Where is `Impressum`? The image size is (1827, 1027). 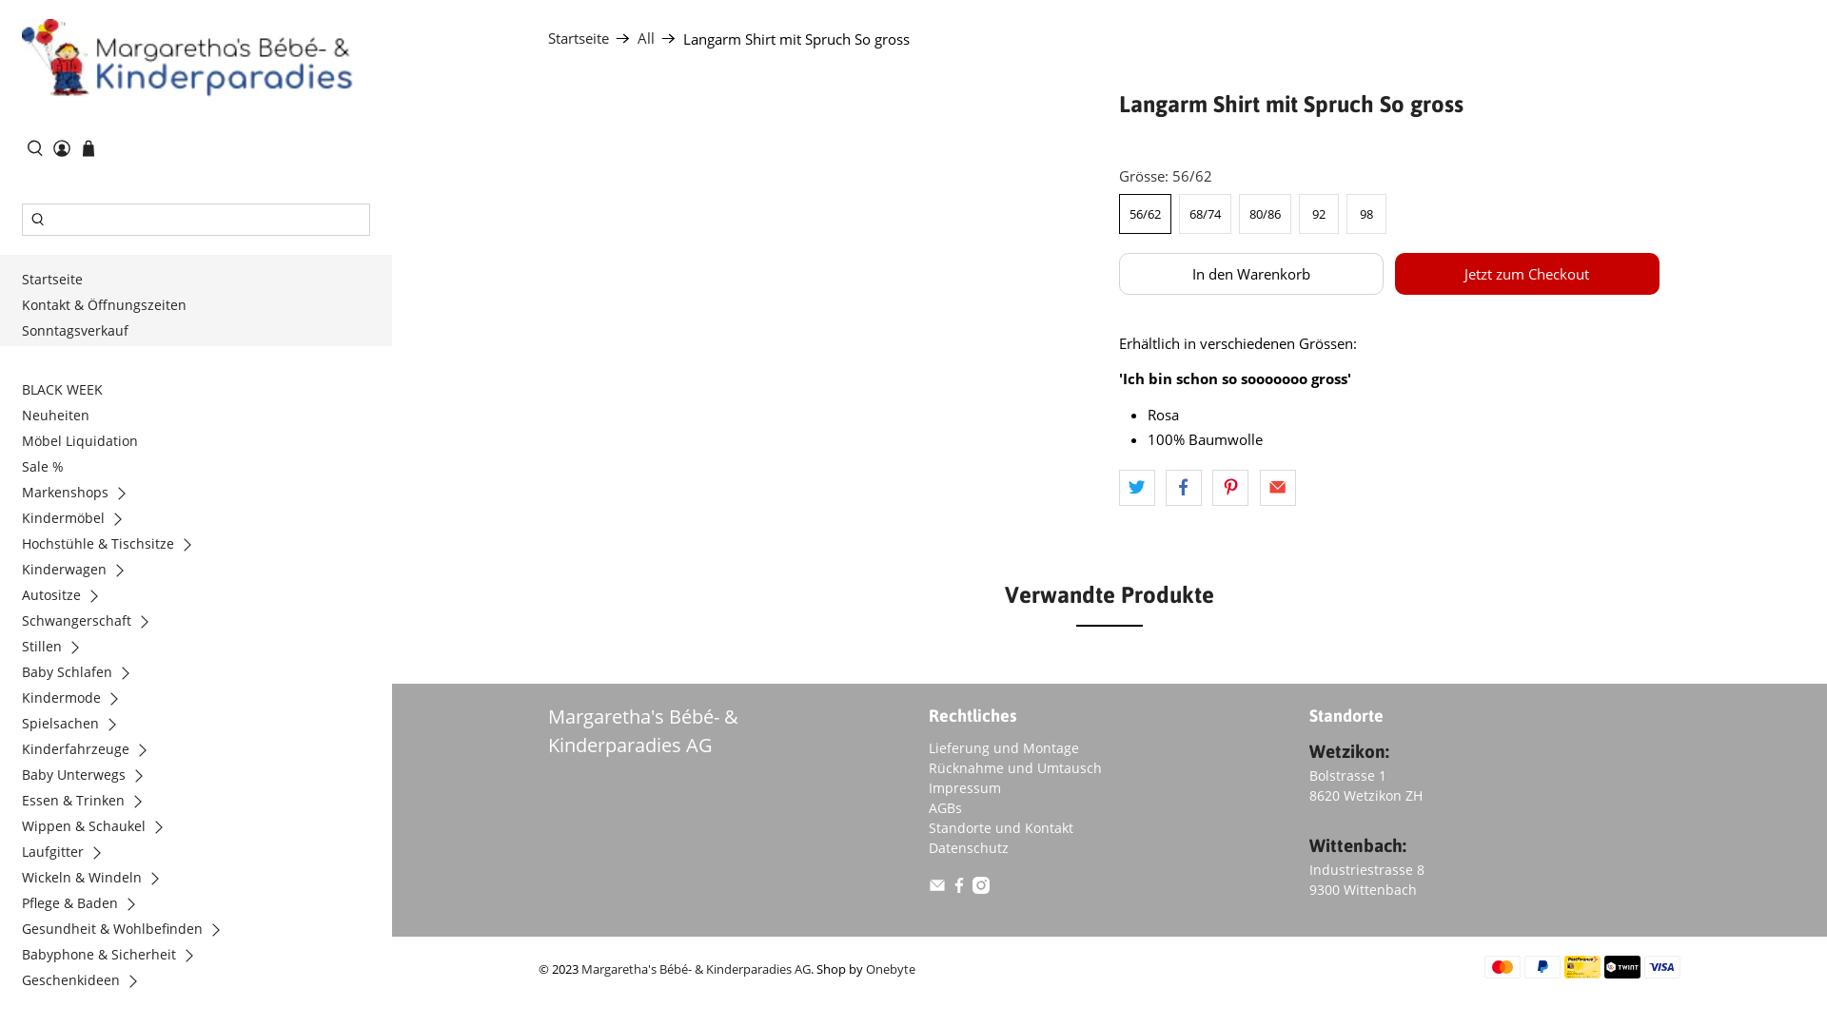
Impressum is located at coordinates (965, 787).